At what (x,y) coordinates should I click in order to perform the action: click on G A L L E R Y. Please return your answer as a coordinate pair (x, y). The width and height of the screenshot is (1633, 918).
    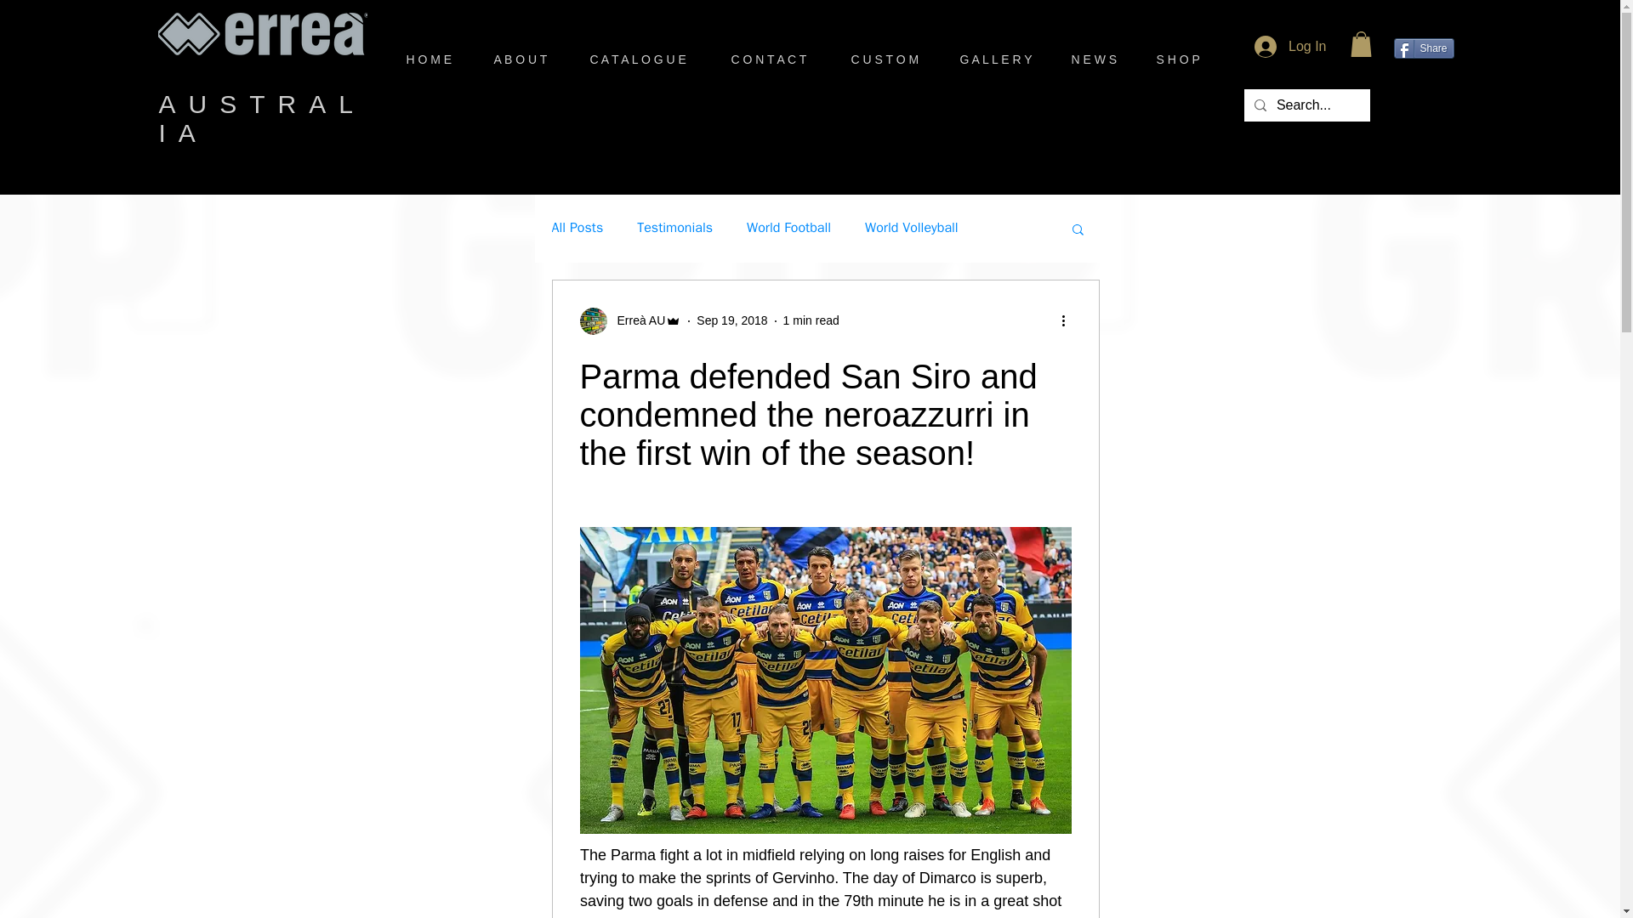
    Looking at the image, I should click on (1002, 59).